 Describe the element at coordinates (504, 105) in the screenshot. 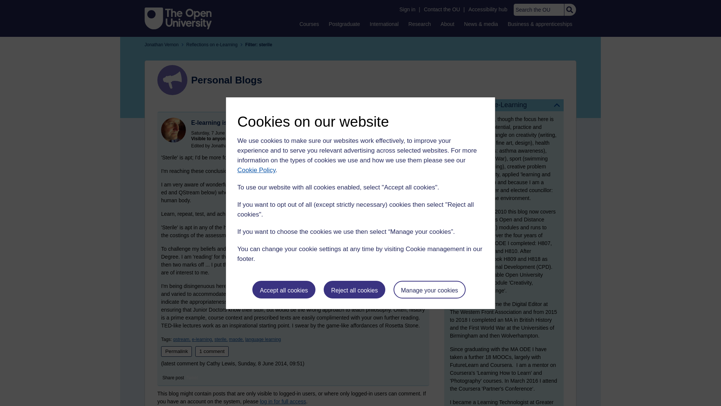

I see `Reflections on e-Learning` at that location.